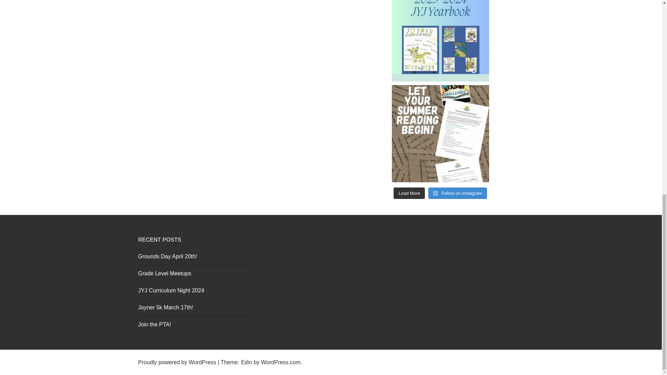  Describe the element at coordinates (457, 193) in the screenshot. I see `Follow on Instagram` at that location.